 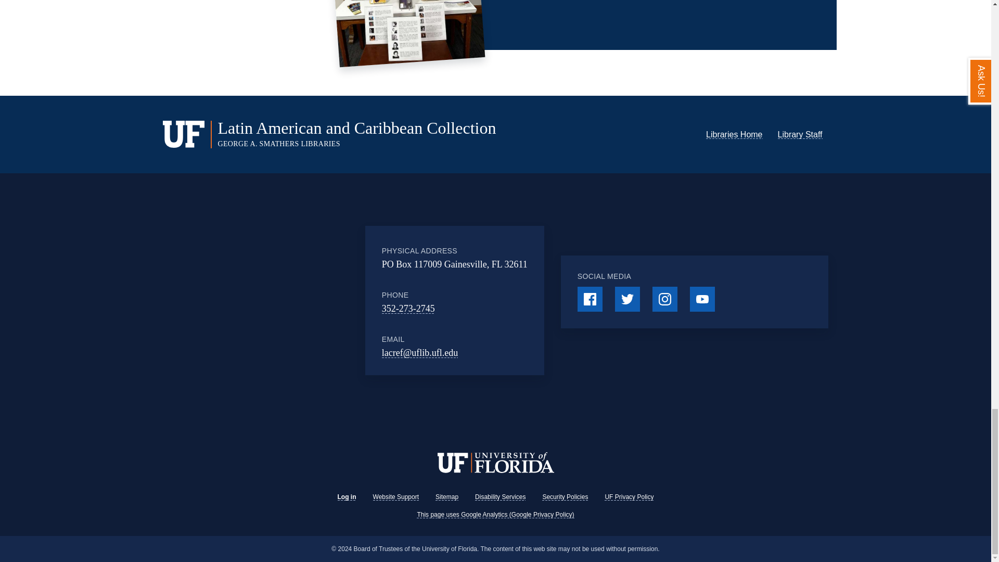 What do you see at coordinates (500, 497) in the screenshot?
I see `Disability Services` at bounding box center [500, 497].